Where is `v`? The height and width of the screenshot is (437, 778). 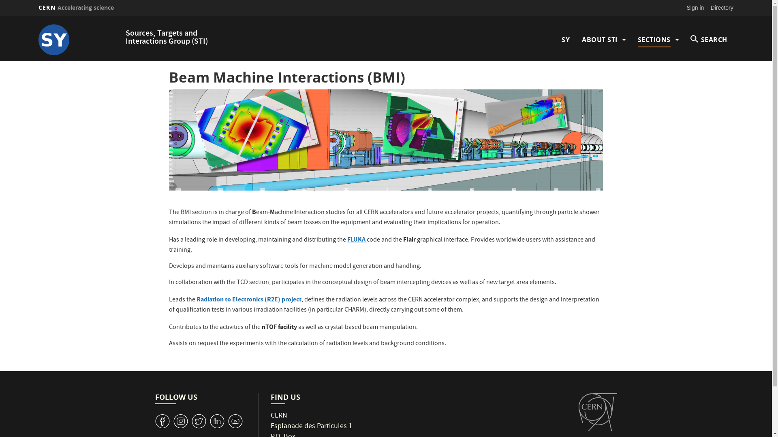 v is located at coordinates (162, 422).